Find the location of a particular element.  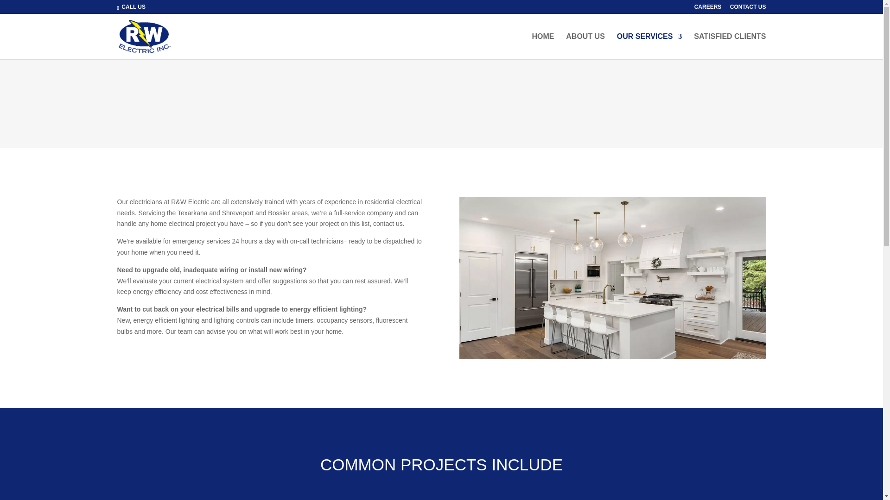

ABOUT US is located at coordinates (585, 46).